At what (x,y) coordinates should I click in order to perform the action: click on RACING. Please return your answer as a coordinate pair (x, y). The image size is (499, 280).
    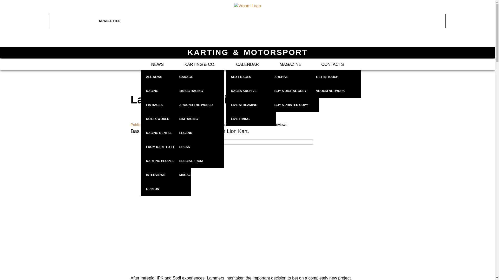
    Looking at the image, I should click on (166, 91).